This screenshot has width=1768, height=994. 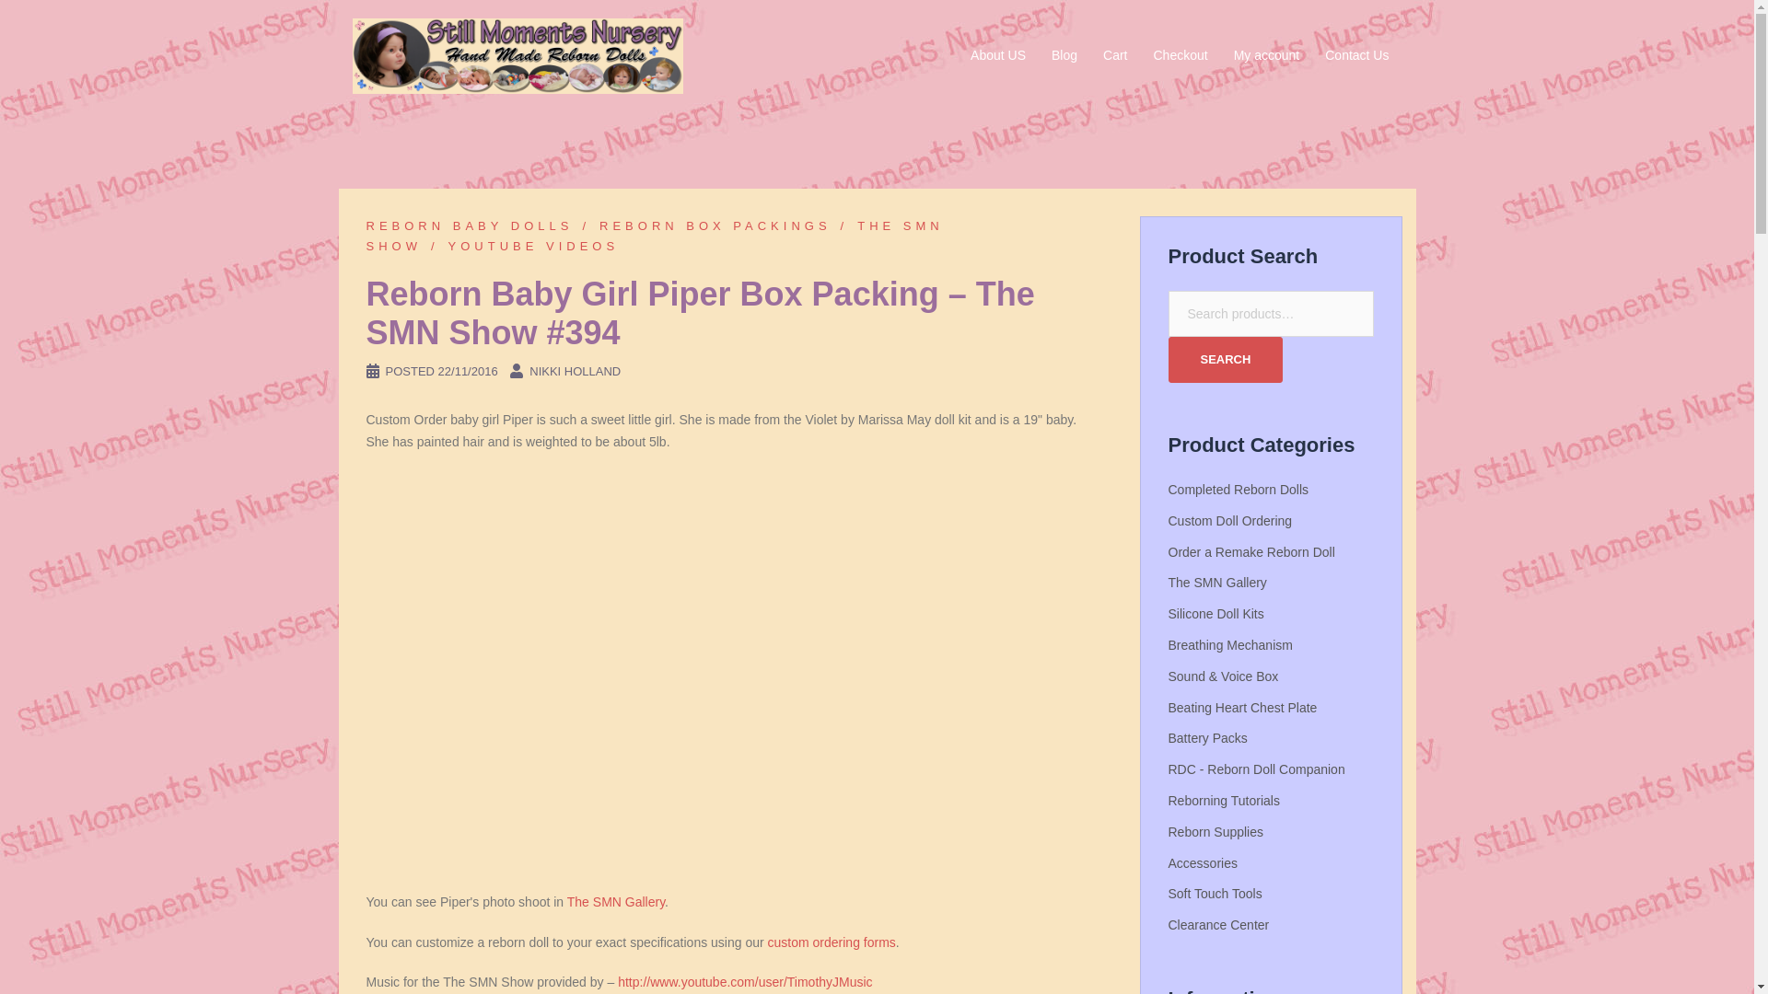 What do you see at coordinates (470, 225) in the screenshot?
I see `REBORN BABY DOLLS` at bounding box center [470, 225].